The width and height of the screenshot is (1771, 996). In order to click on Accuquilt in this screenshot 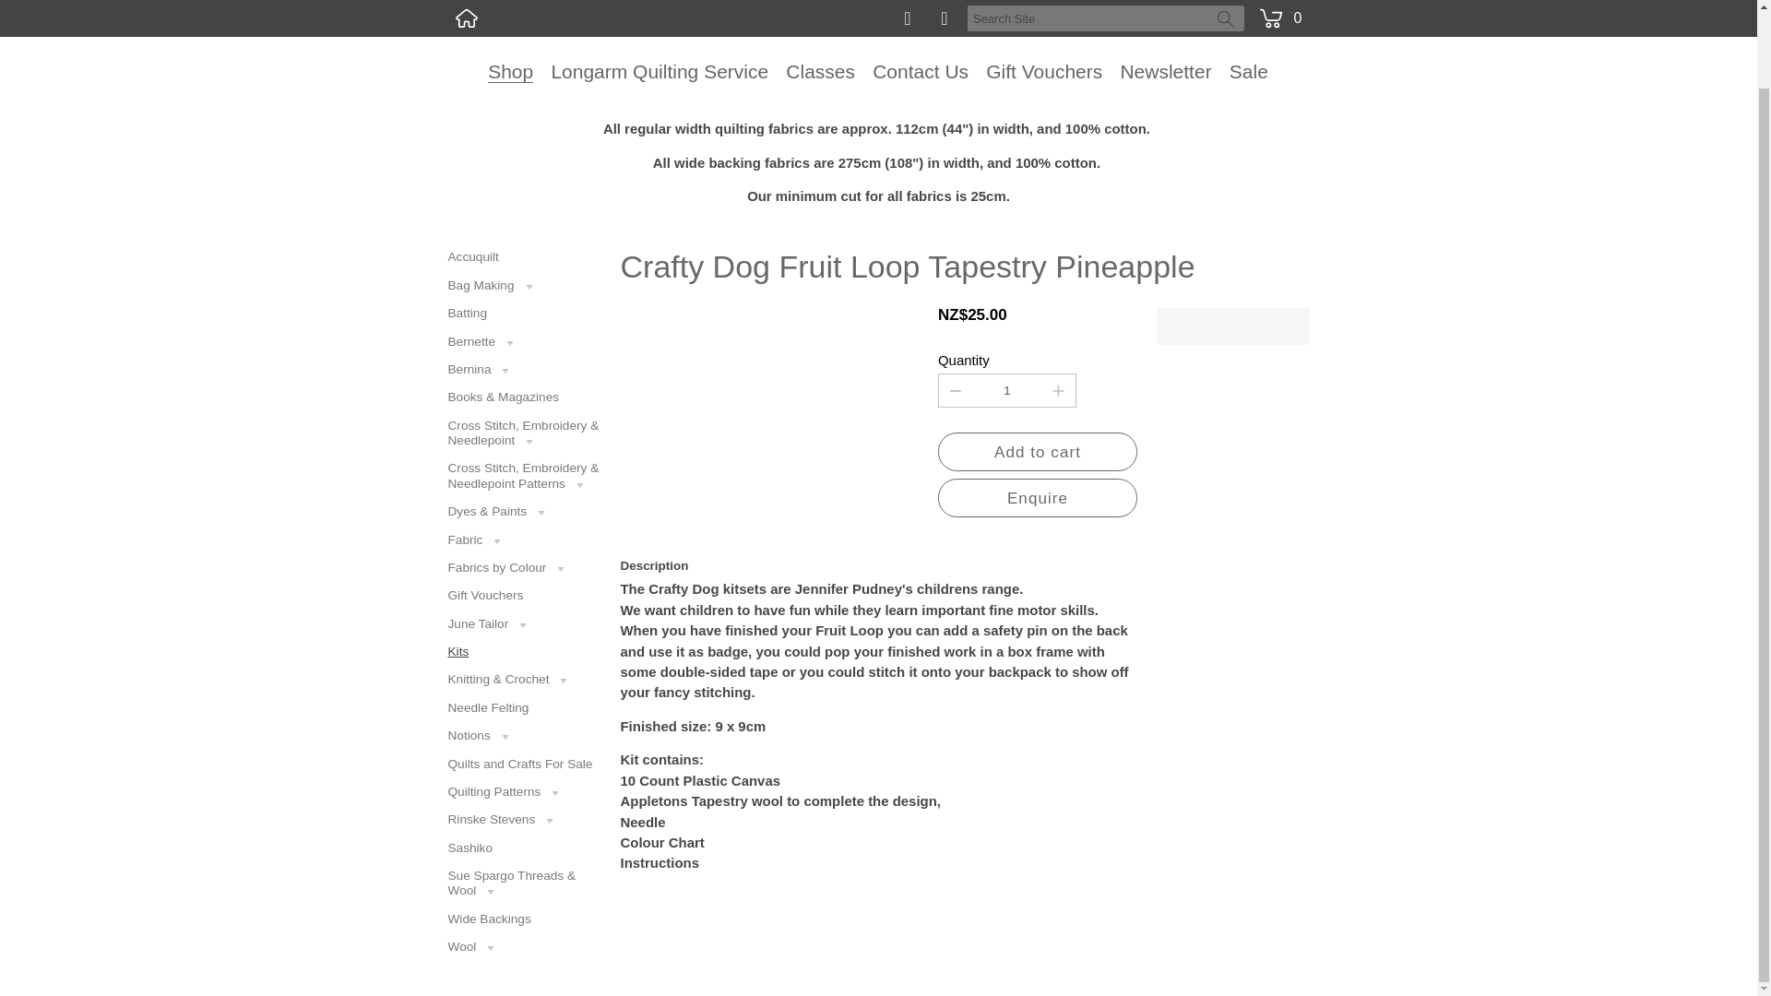, I will do `click(524, 256)`.